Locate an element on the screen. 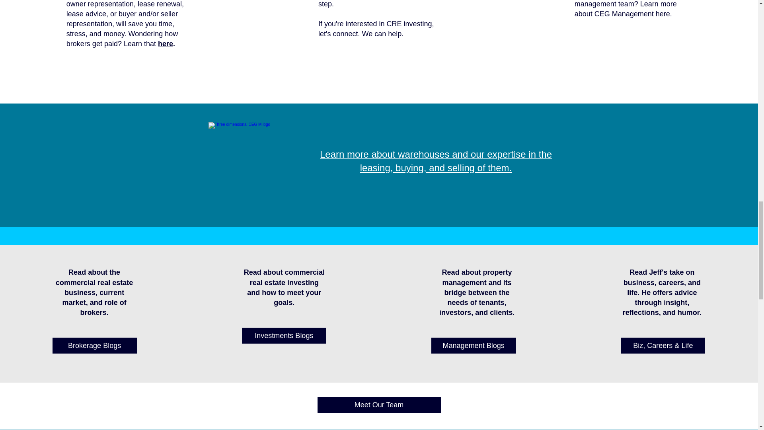 This screenshot has height=430, width=764. CEG Management here is located at coordinates (632, 14).